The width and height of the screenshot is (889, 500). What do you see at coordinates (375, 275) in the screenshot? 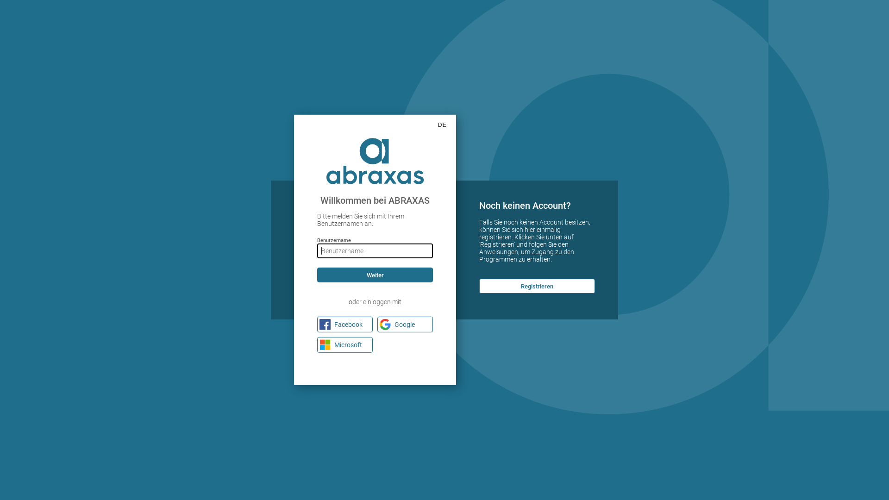
I see `Weiter` at bounding box center [375, 275].